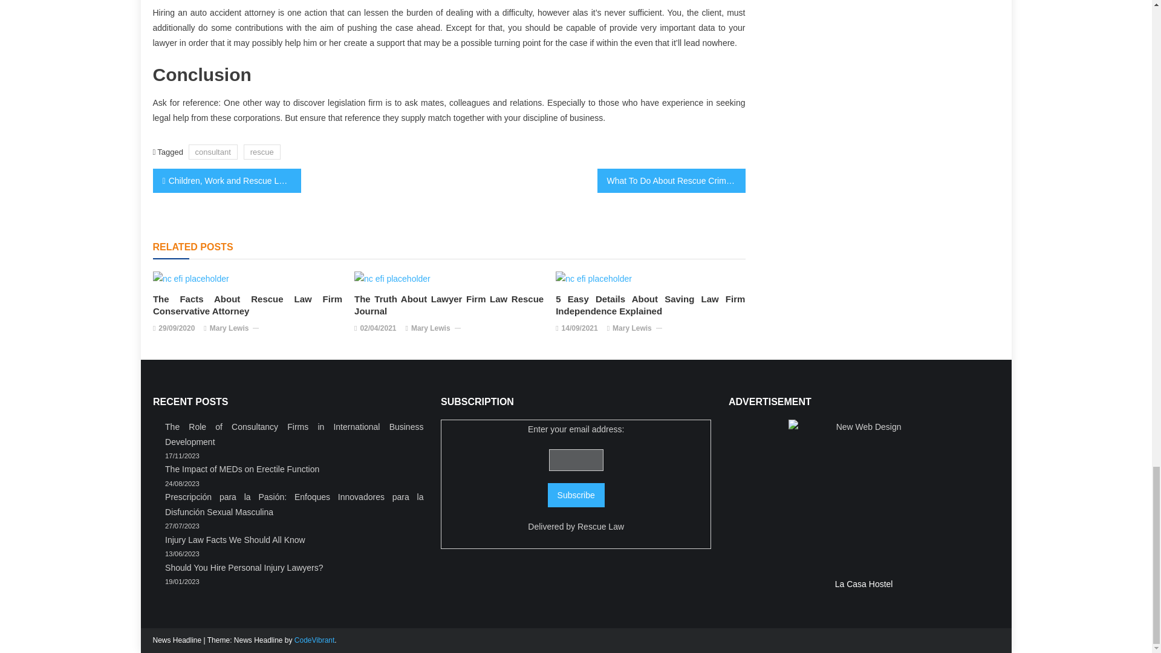 The image size is (1161, 653). What do you see at coordinates (191, 279) in the screenshot?
I see `The Facts About Rescue Law Firm Conservative Attorney` at bounding box center [191, 279].